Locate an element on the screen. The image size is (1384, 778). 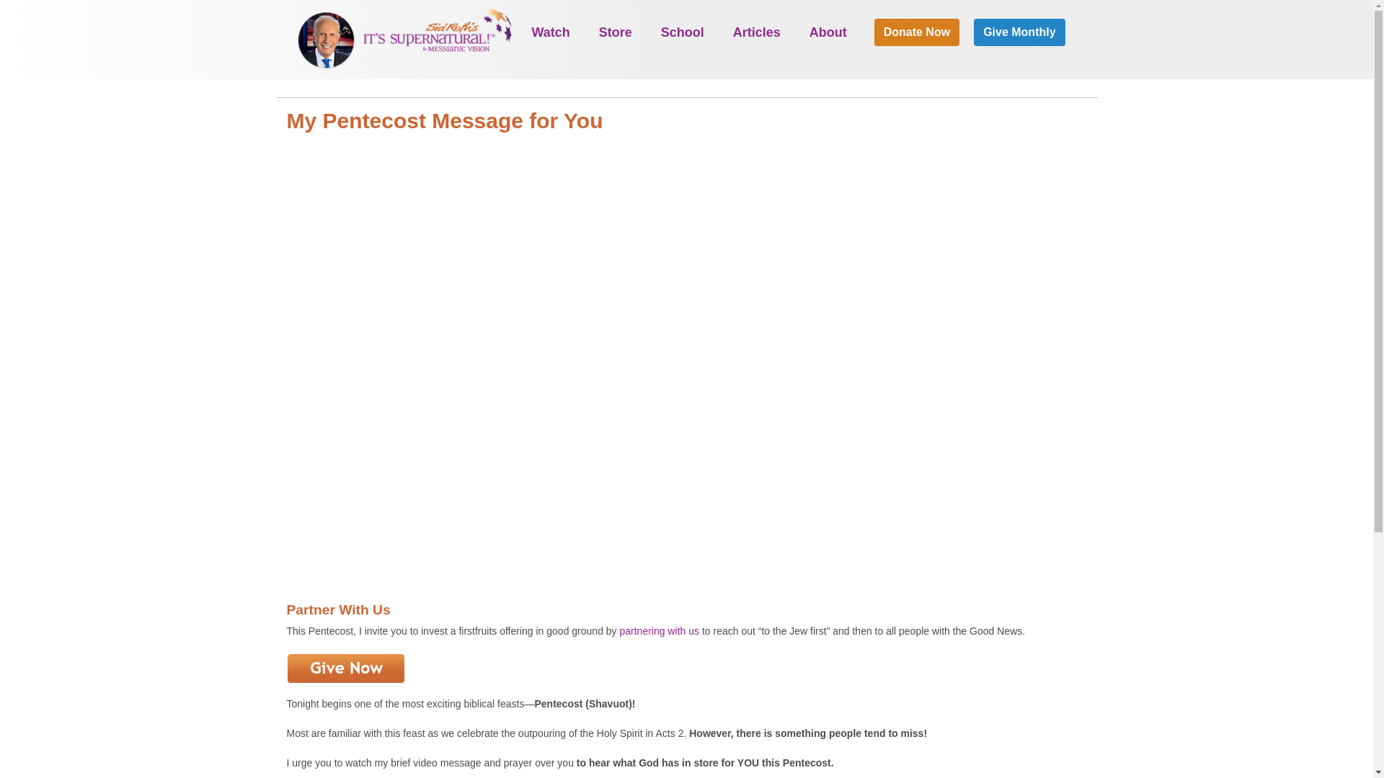
Donate Now is located at coordinates (917, 32).